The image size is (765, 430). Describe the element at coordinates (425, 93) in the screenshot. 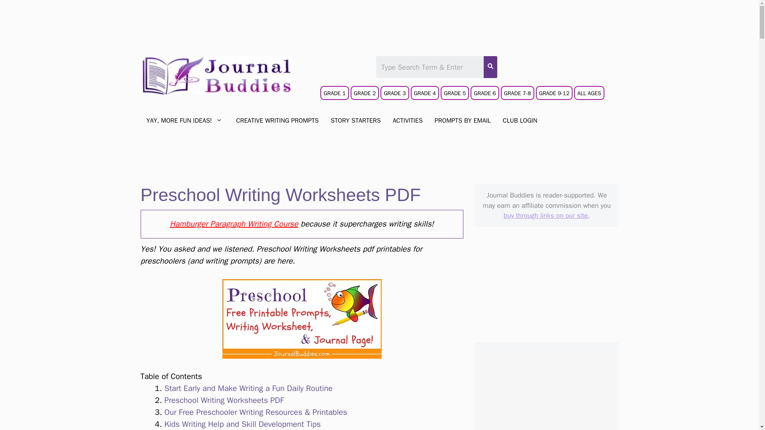

I see `GRADE 4` at that location.